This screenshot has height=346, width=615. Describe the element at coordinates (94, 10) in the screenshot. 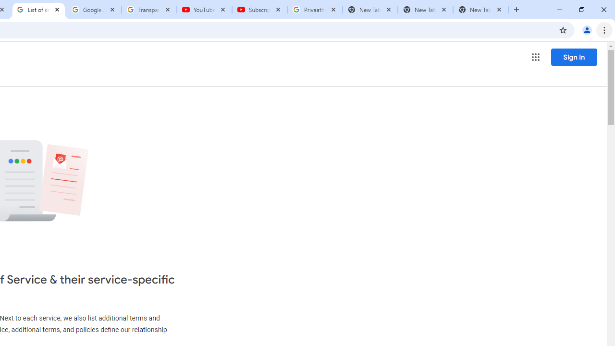

I see `Google Account` at that location.